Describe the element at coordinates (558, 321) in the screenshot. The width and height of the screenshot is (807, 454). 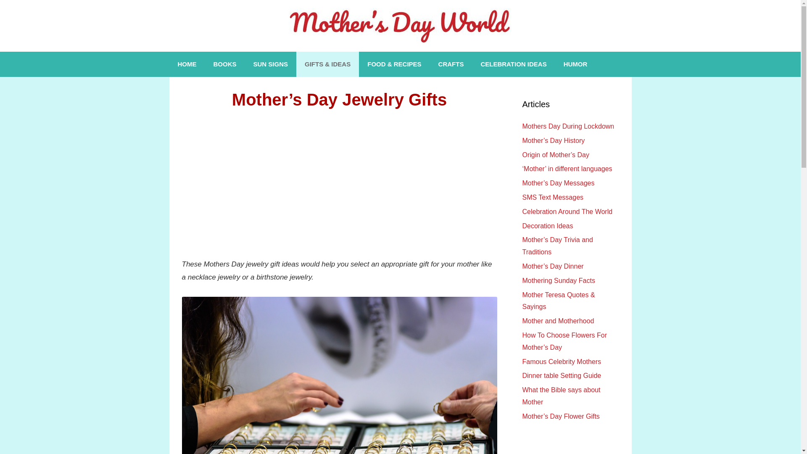
I see `Mother and Motherhood` at that location.